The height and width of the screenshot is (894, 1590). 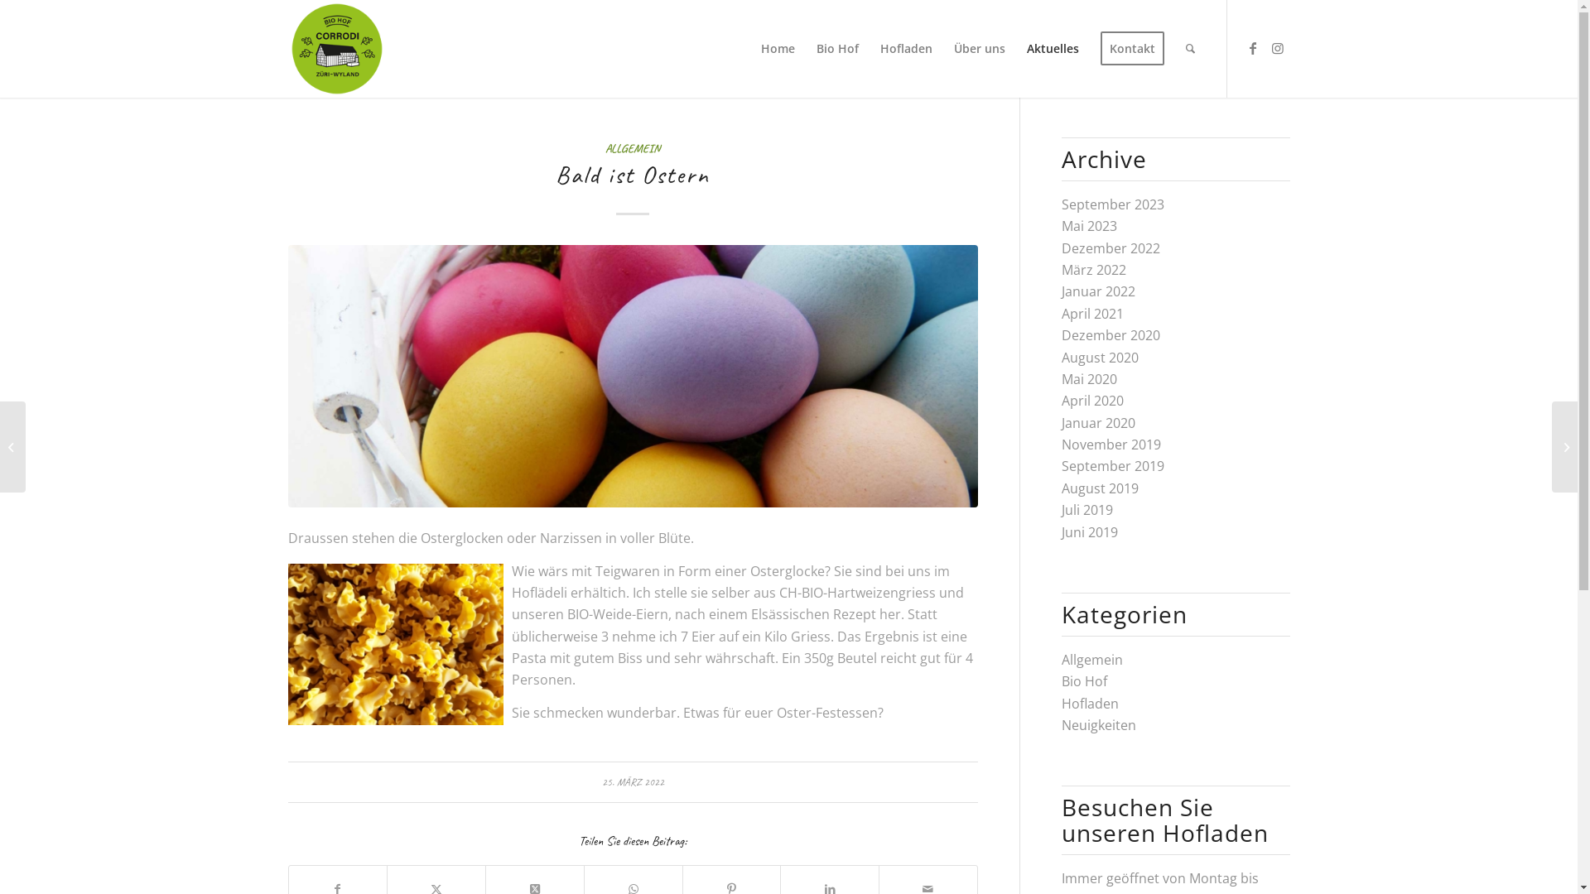 What do you see at coordinates (1093, 401) in the screenshot?
I see `April 2020` at bounding box center [1093, 401].